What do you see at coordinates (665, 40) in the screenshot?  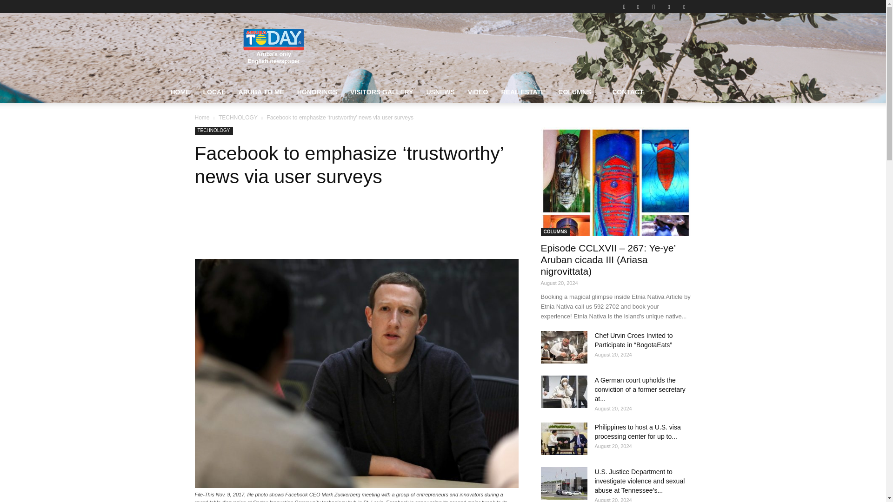 I see `Search` at bounding box center [665, 40].